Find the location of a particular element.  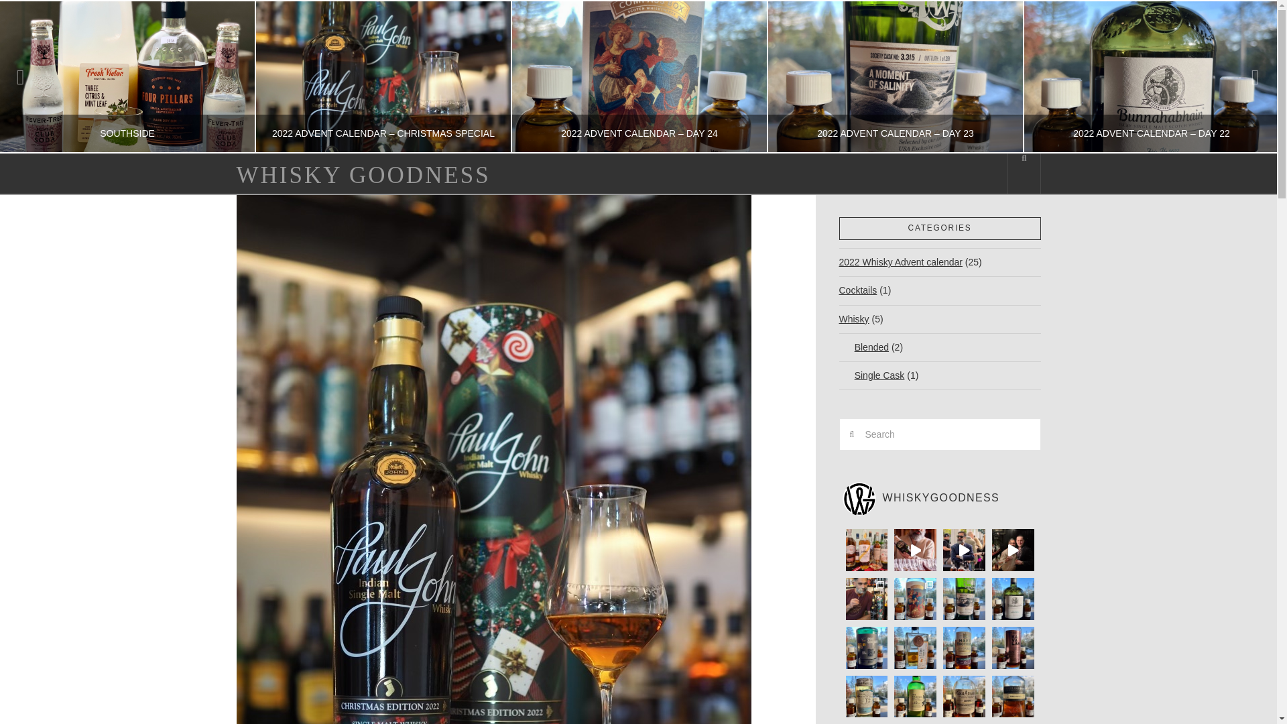

Whisky is located at coordinates (854, 319).